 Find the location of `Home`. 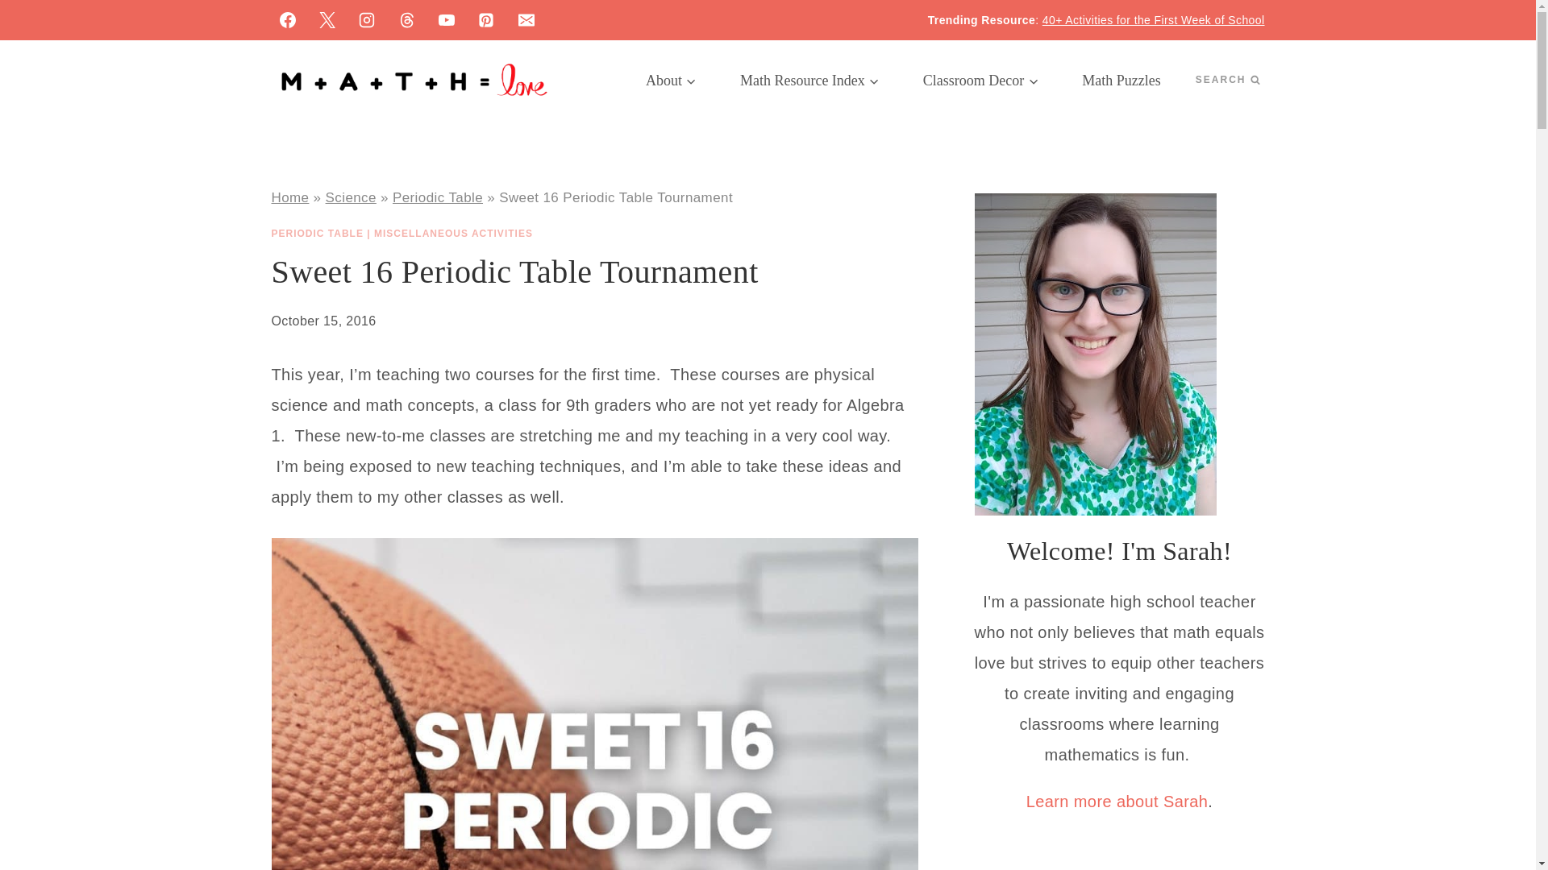

Home is located at coordinates (289, 197).